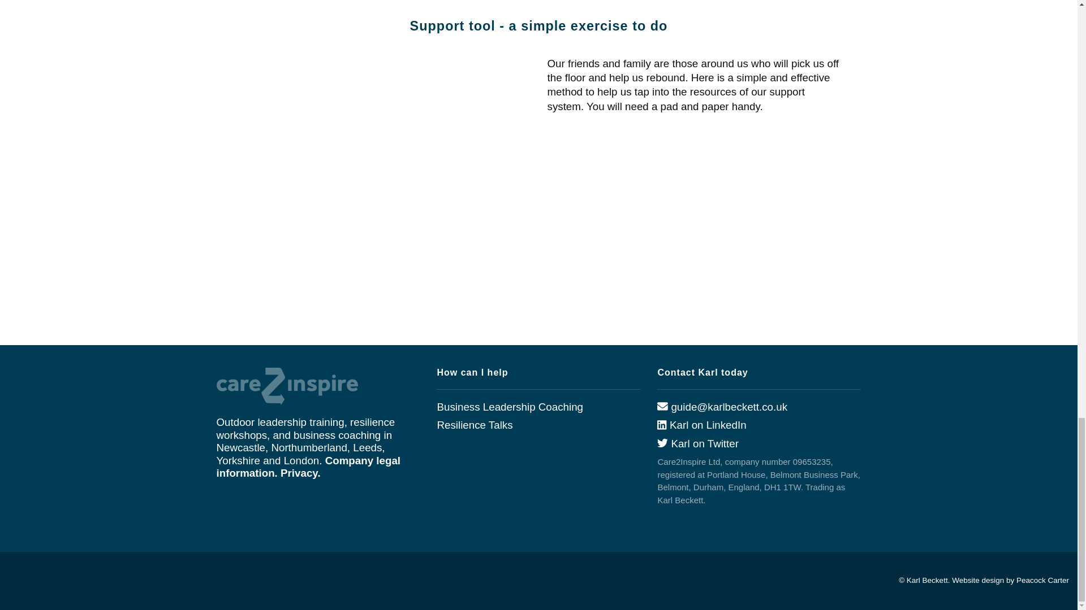 The height and width of the screenshot is (610, 1086). Describe the element at coordinates (510, 407) in the screenshot. I see `Business Leadership Coaching` at that location.